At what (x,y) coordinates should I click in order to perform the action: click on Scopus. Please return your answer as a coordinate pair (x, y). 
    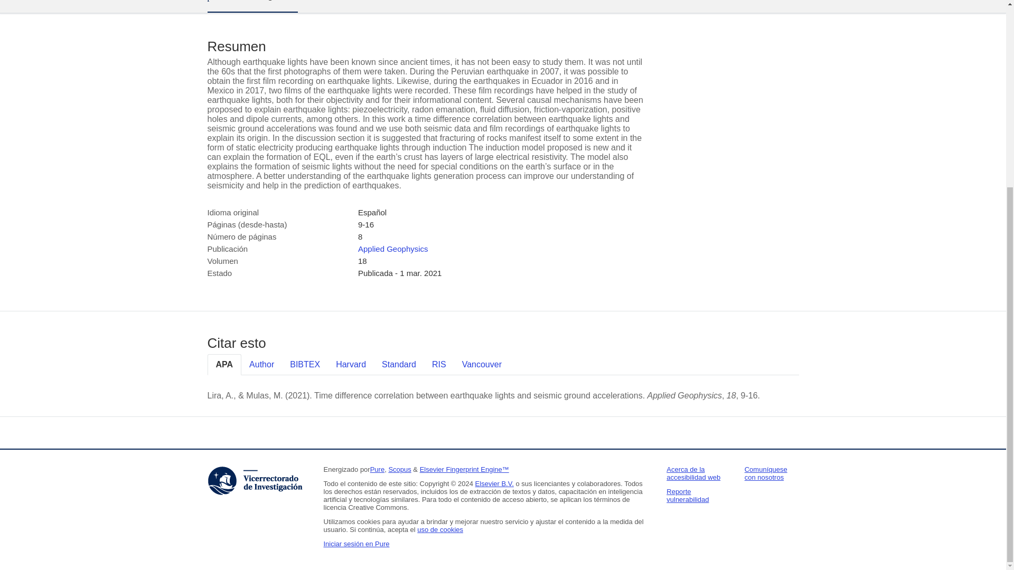
    Looking at the image, I should click on (399, 470).